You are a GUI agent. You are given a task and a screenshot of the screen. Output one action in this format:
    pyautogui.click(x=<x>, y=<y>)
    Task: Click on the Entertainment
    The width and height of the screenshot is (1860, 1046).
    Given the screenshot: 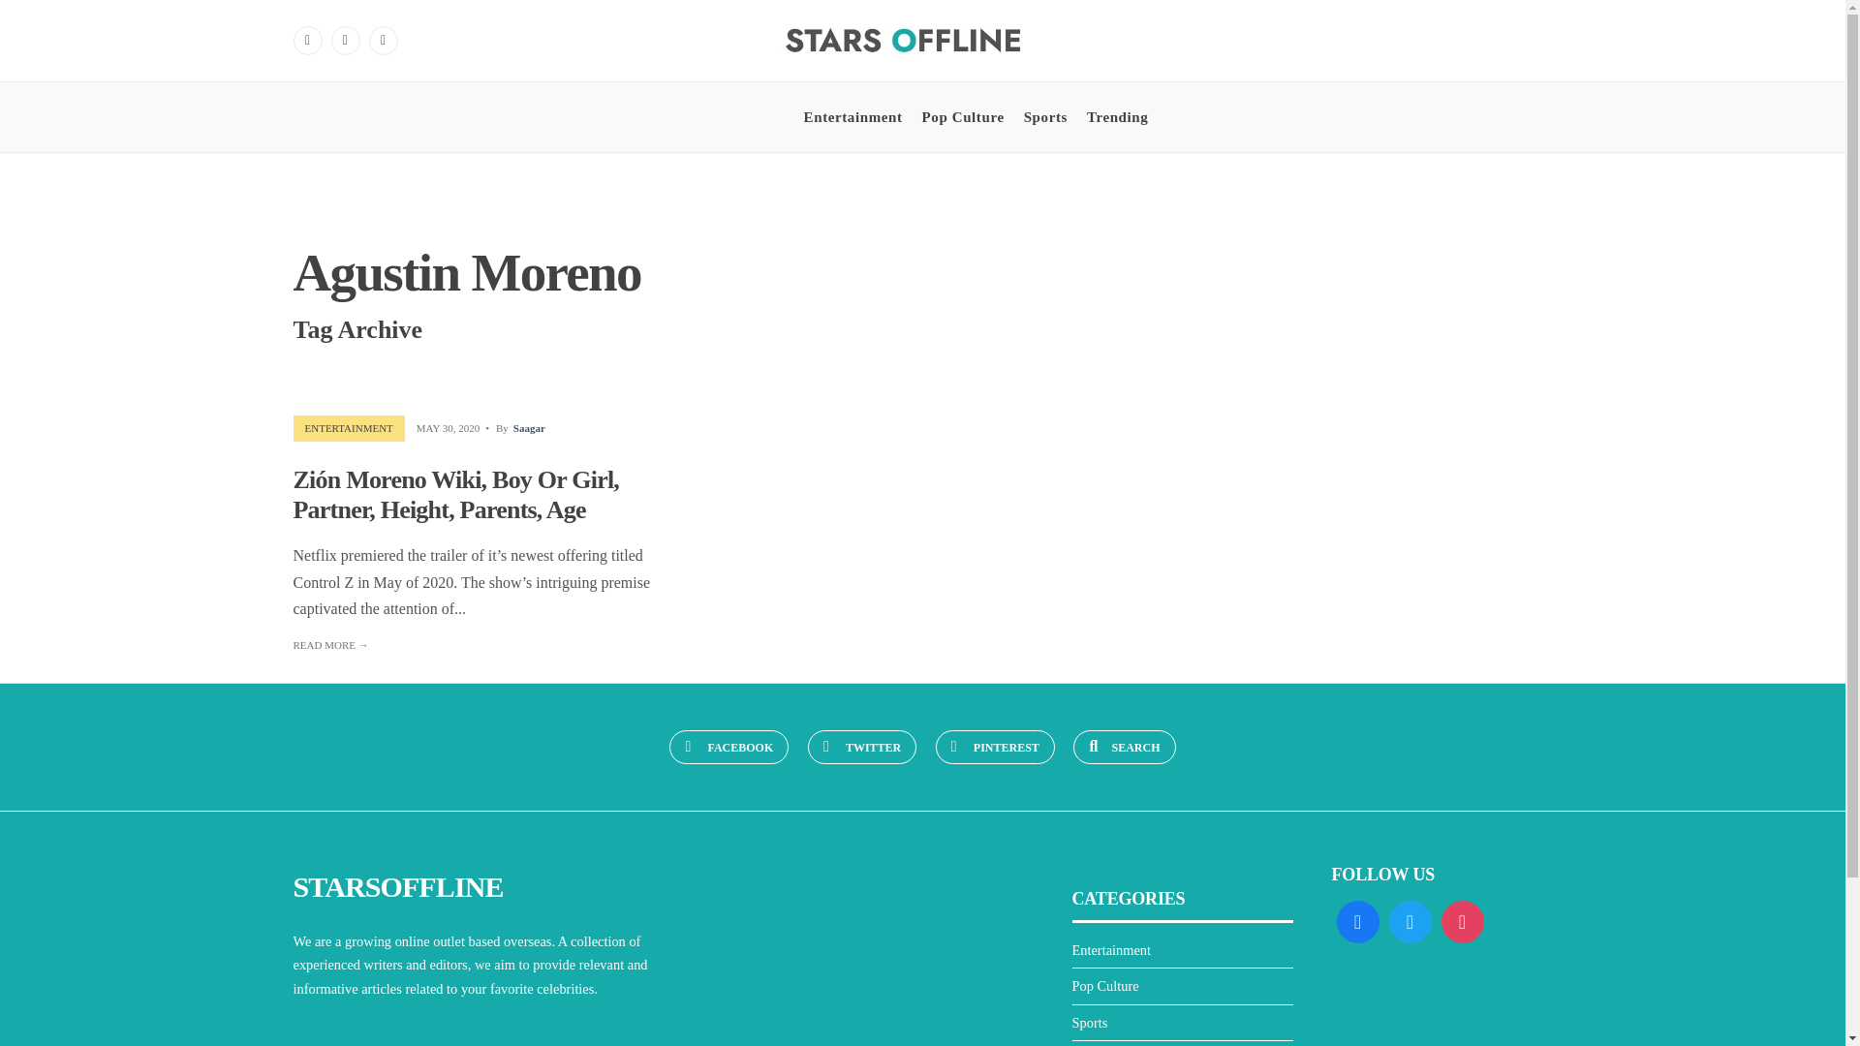 What is the action you would take?
    pyautogui.click(x=852, y=116)
    